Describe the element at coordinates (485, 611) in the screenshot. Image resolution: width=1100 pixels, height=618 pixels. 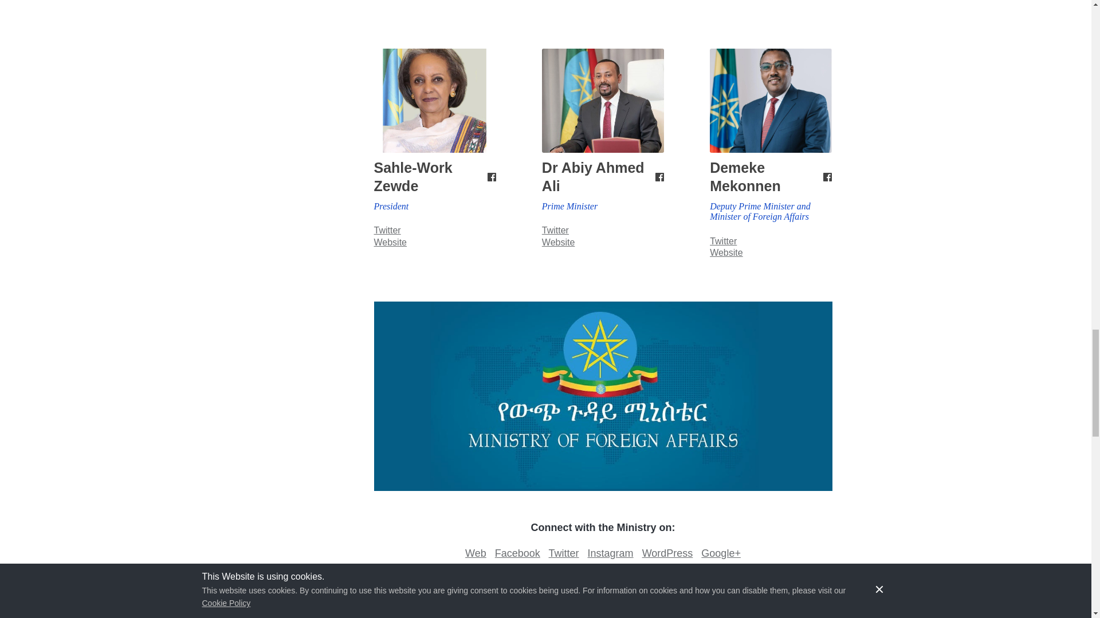
I see `Cabinet Ministers` at that location.